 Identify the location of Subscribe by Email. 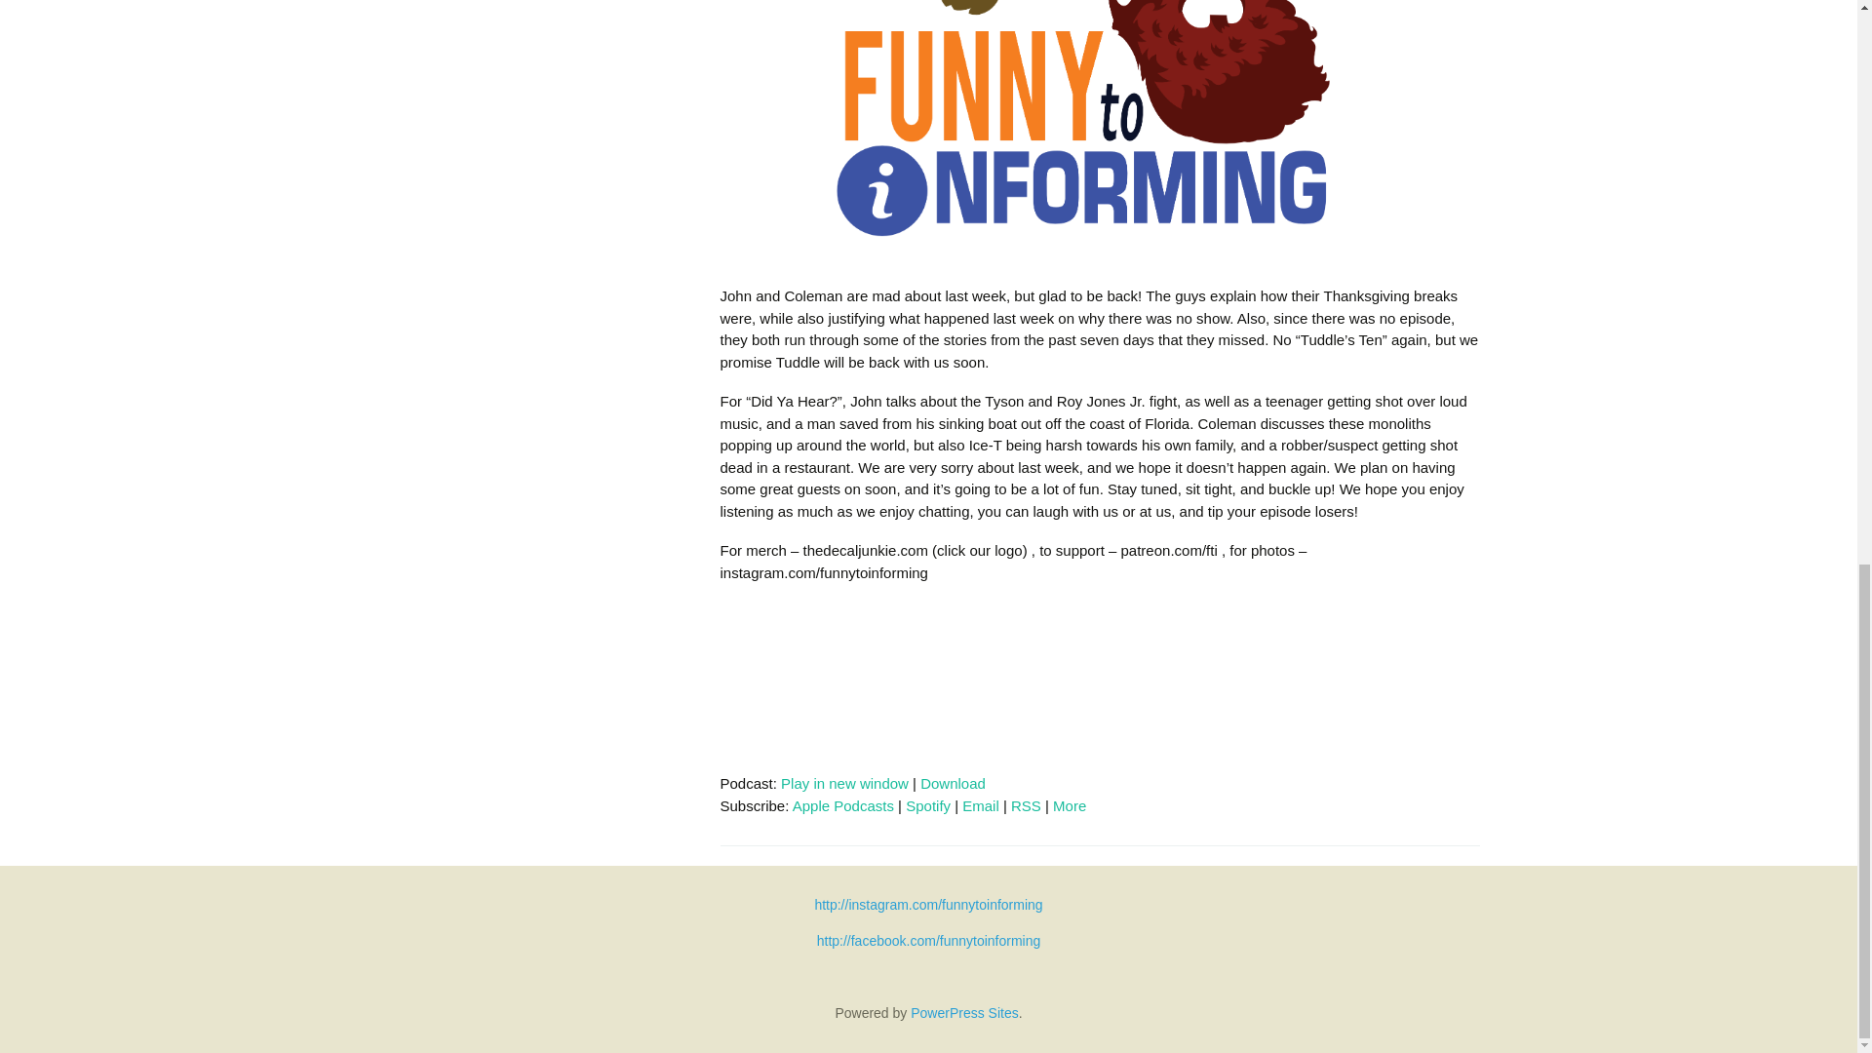
(981, 805).